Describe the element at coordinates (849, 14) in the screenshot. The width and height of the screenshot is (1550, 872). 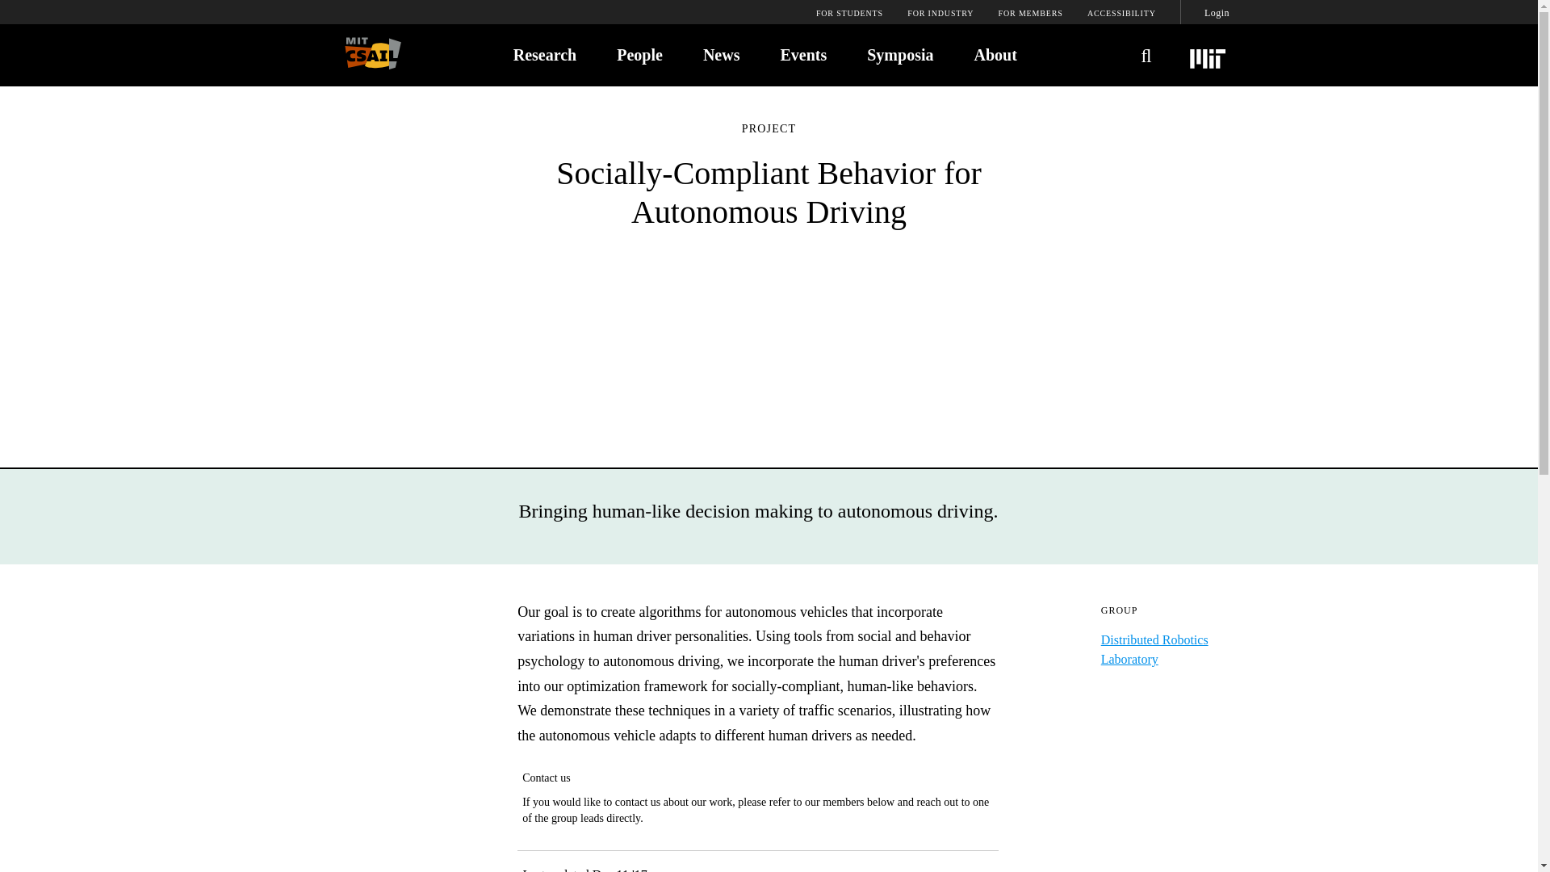
I see `FOR STUDENTS` at that location.